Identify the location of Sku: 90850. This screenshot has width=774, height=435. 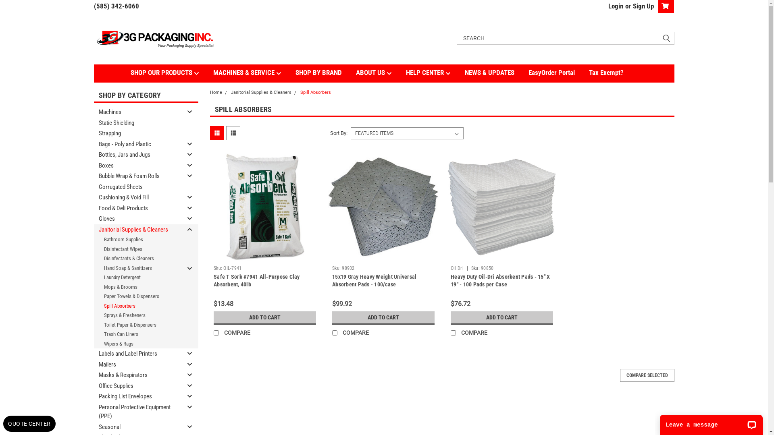
(483, 268).